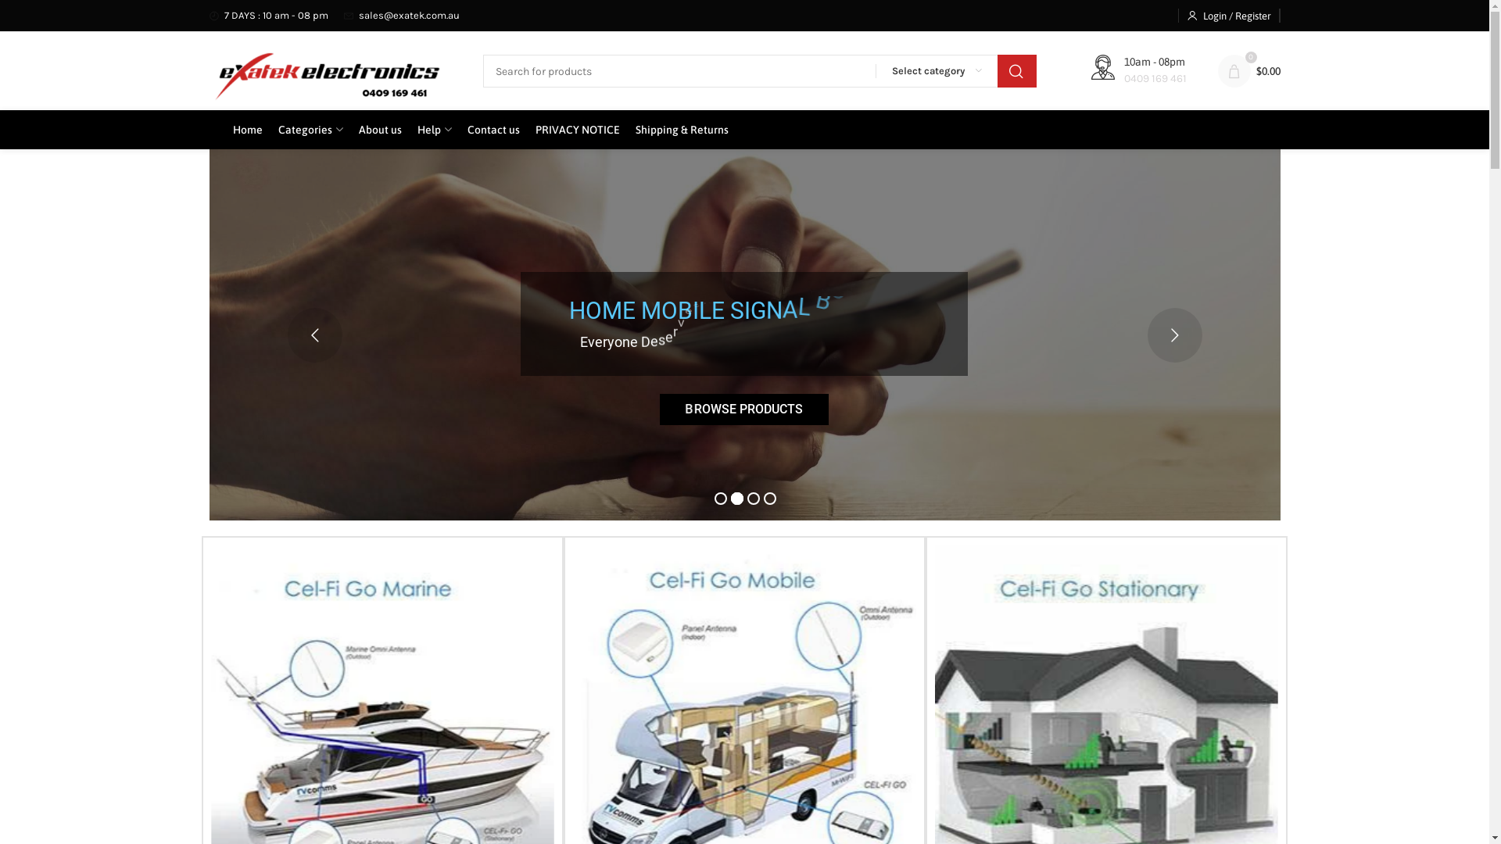 The width and height of the screenshot is (1501, 844). I want to click on Login / Register, so click(1229, 16).